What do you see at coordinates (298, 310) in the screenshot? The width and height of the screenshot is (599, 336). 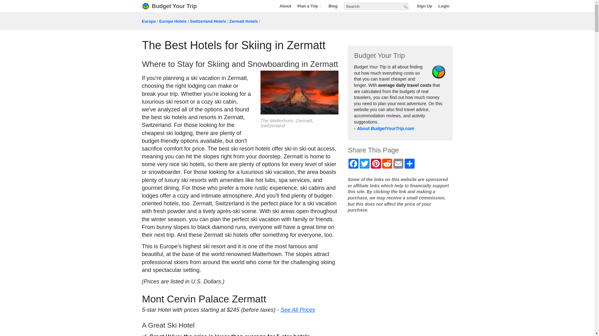 I see `See All Prices` at bounding box center [298, 310].